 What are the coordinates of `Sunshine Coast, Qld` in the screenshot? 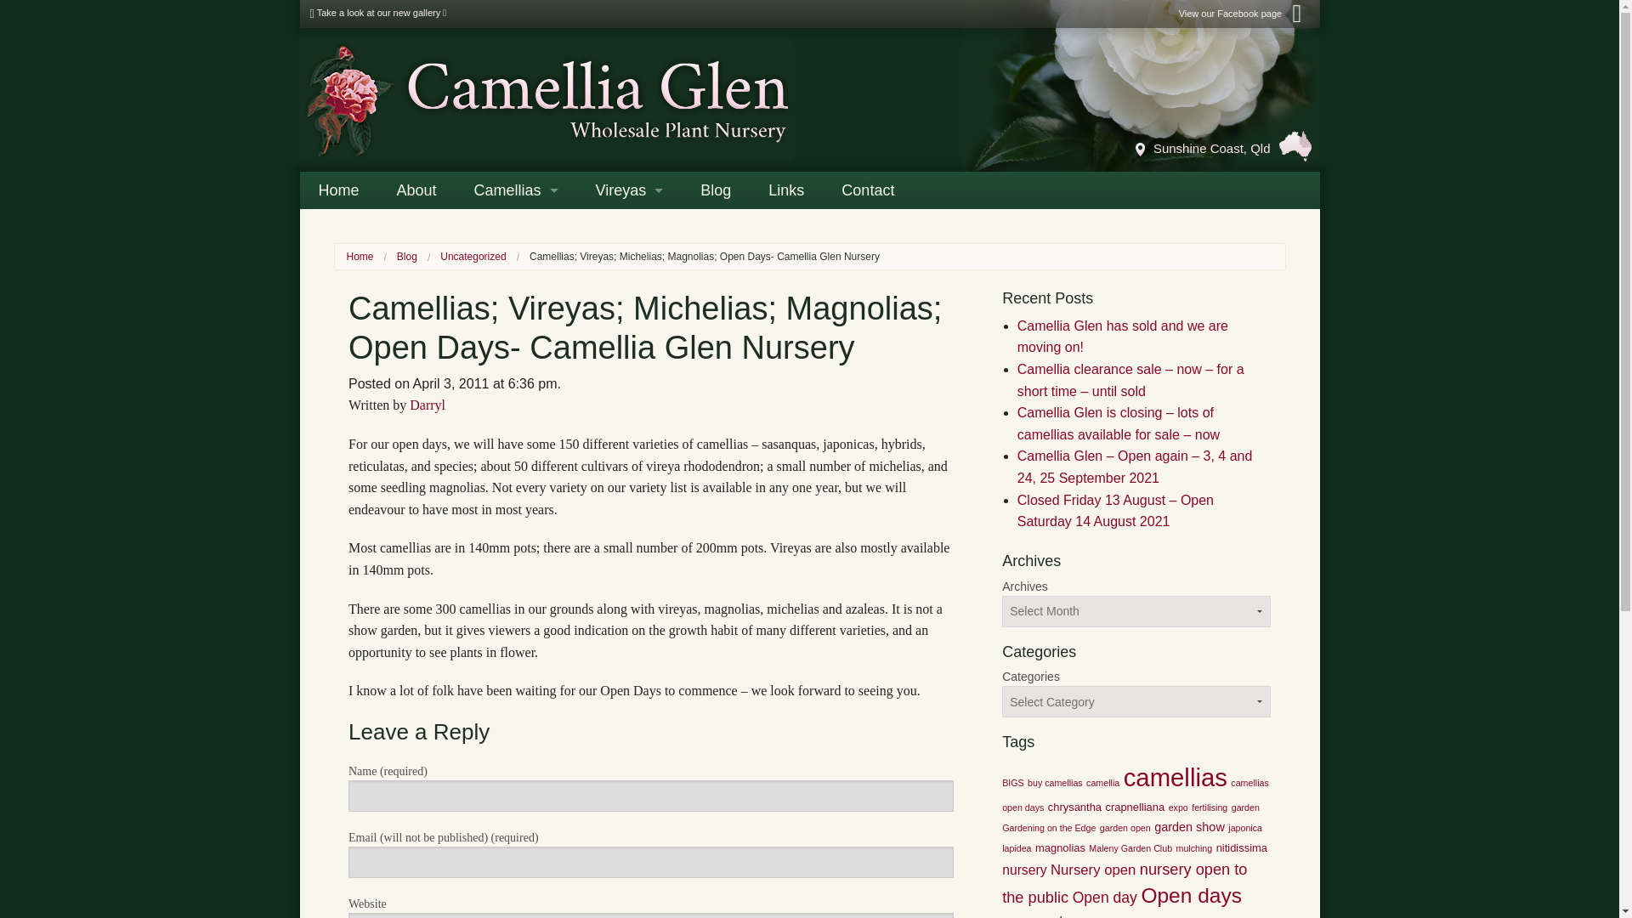 It's located at (1224, 146).